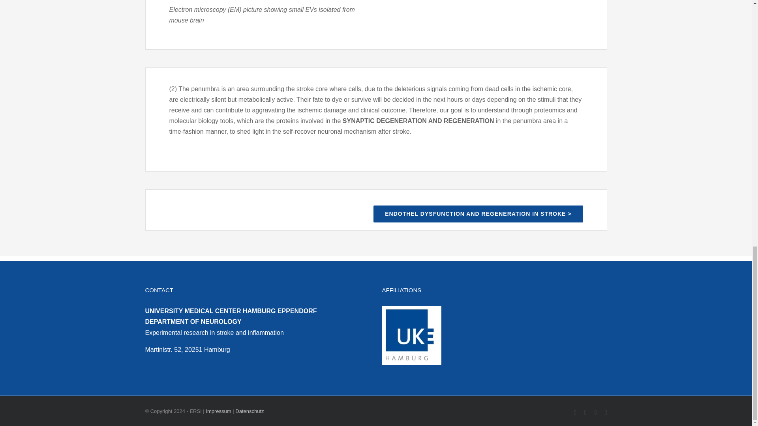 The width and height of the screenshot is (758, 426). What do you see at coordinates (218, 411) in the screenshot?
I see `Impressum` at bounding box center [218, 411].